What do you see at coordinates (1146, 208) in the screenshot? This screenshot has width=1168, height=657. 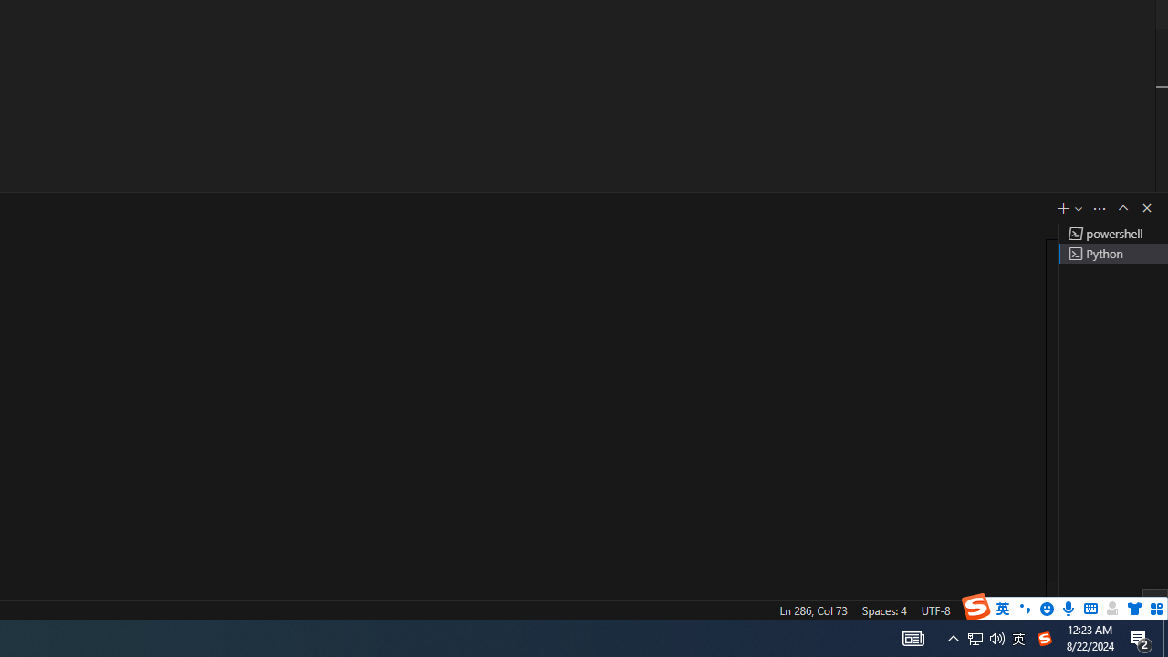 I see `Hide Panel` at bounding box center [1146, 208].